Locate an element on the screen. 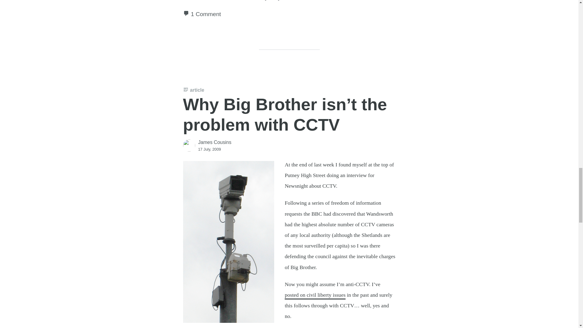  1 Comment is located at coordinates (206, 14).